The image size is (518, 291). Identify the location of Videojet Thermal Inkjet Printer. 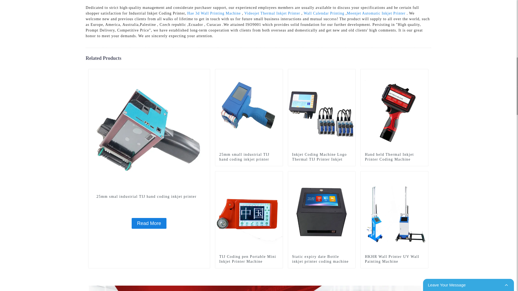
(272, 13).